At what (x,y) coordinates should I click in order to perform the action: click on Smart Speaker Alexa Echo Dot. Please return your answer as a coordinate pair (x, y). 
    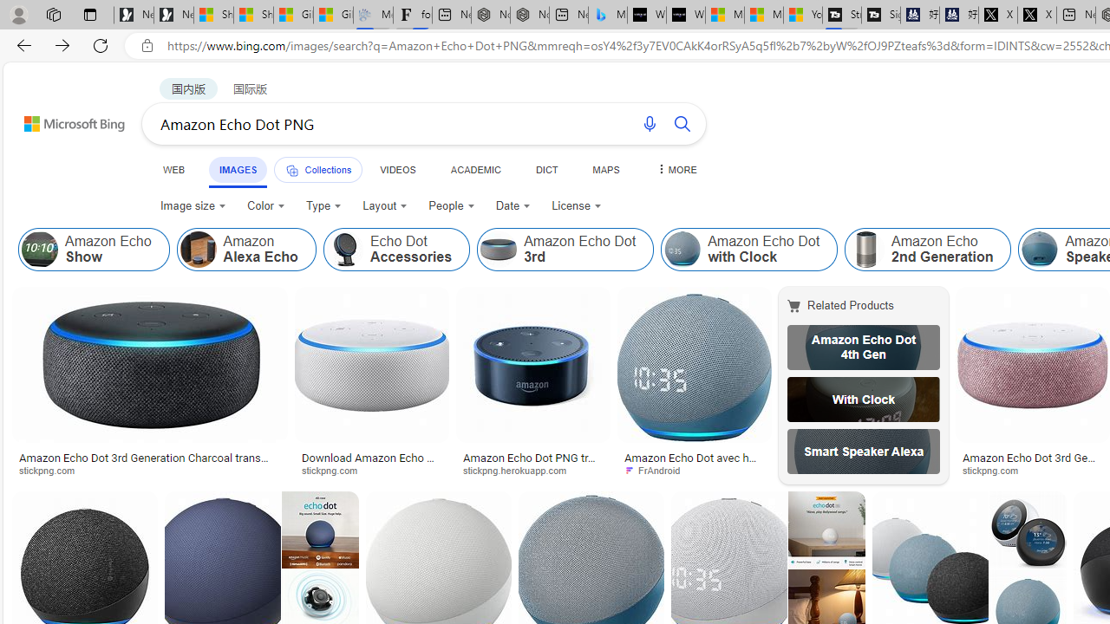
    Looking at the image, I should click on (864, 452).